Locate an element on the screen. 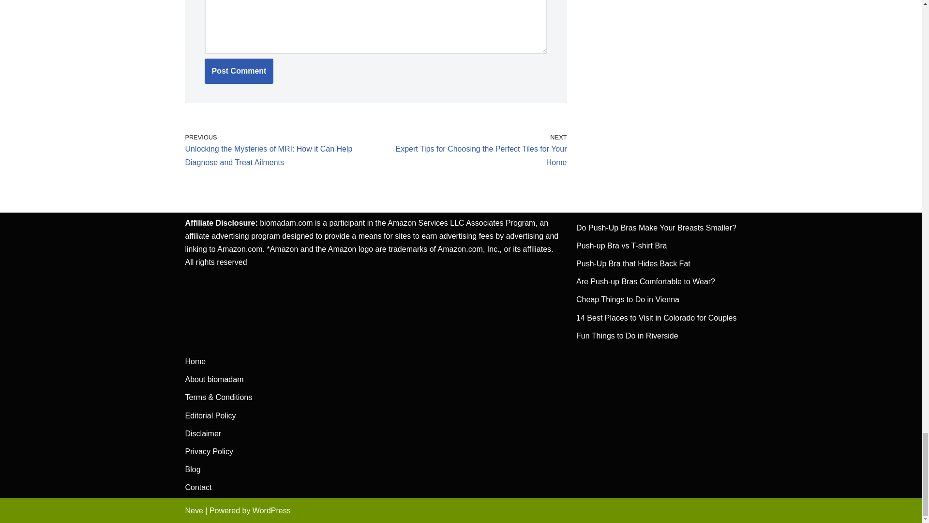 The height and width of the screenshot is (523, 929). Post Comment is located at coordinates (239, 71).